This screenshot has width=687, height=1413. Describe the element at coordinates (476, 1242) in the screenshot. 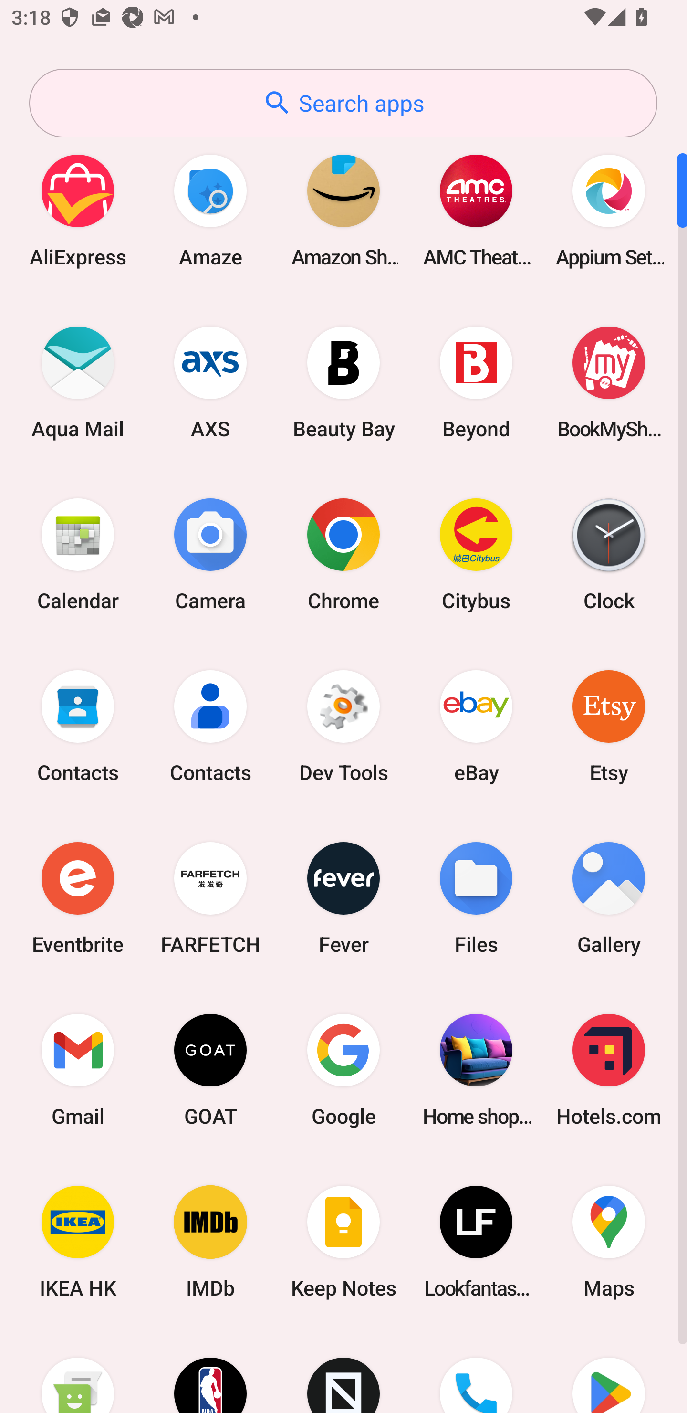

I see `Lookfantastic` at that location.